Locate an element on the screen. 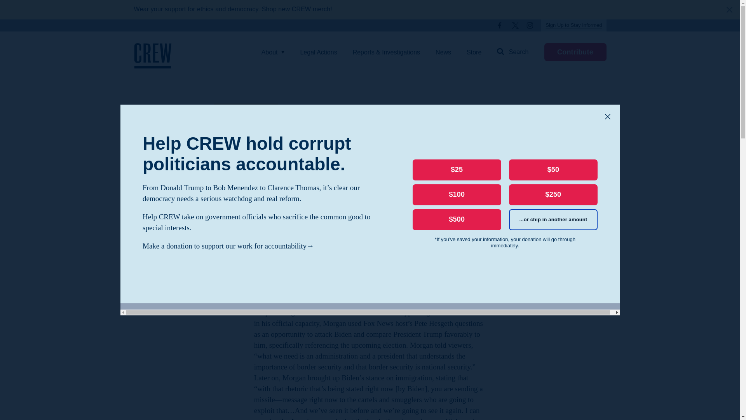 Image resolution: width=746 pixels, height=420 pixels. Link to twitter is located at coordinates (443, 52).